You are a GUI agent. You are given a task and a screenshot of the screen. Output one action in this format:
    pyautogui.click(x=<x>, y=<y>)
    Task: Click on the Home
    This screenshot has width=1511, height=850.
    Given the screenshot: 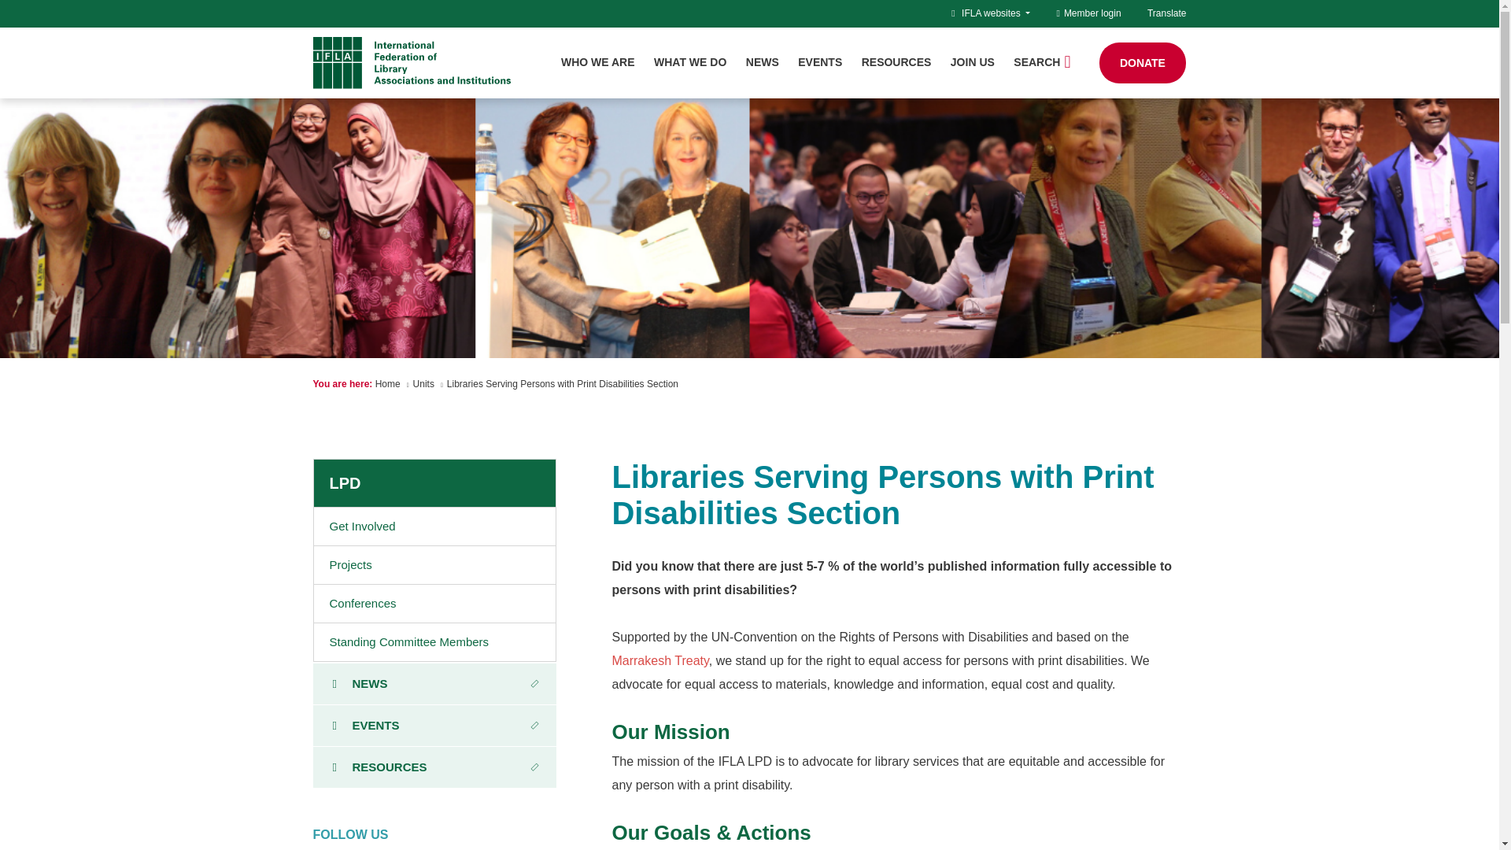 What is the action you would take?
    pyautogui.click(x=387, y=383)
    